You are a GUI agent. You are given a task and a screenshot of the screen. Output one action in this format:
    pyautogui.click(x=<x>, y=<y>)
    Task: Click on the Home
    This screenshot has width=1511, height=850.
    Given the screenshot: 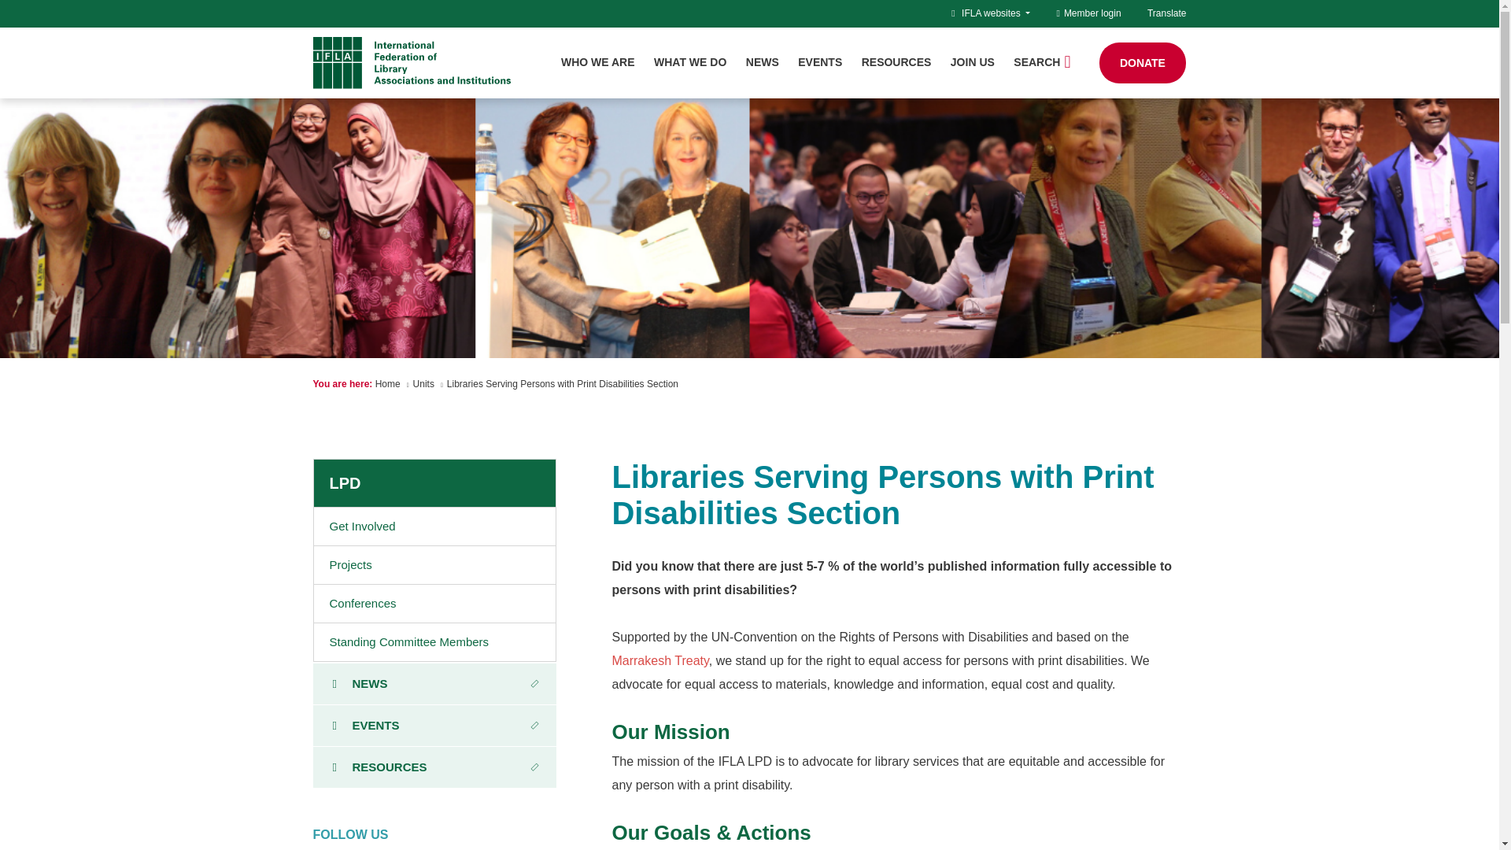 What is the action you would take?
    pyautogui.click(x=387, y=383)
    